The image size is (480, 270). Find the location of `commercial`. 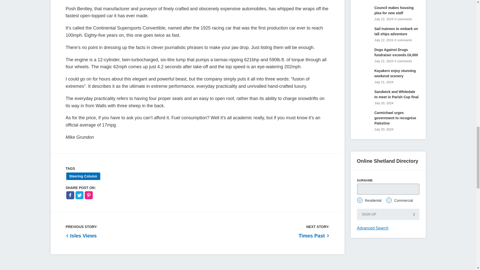

commercial is located at coordinates (389, 200).